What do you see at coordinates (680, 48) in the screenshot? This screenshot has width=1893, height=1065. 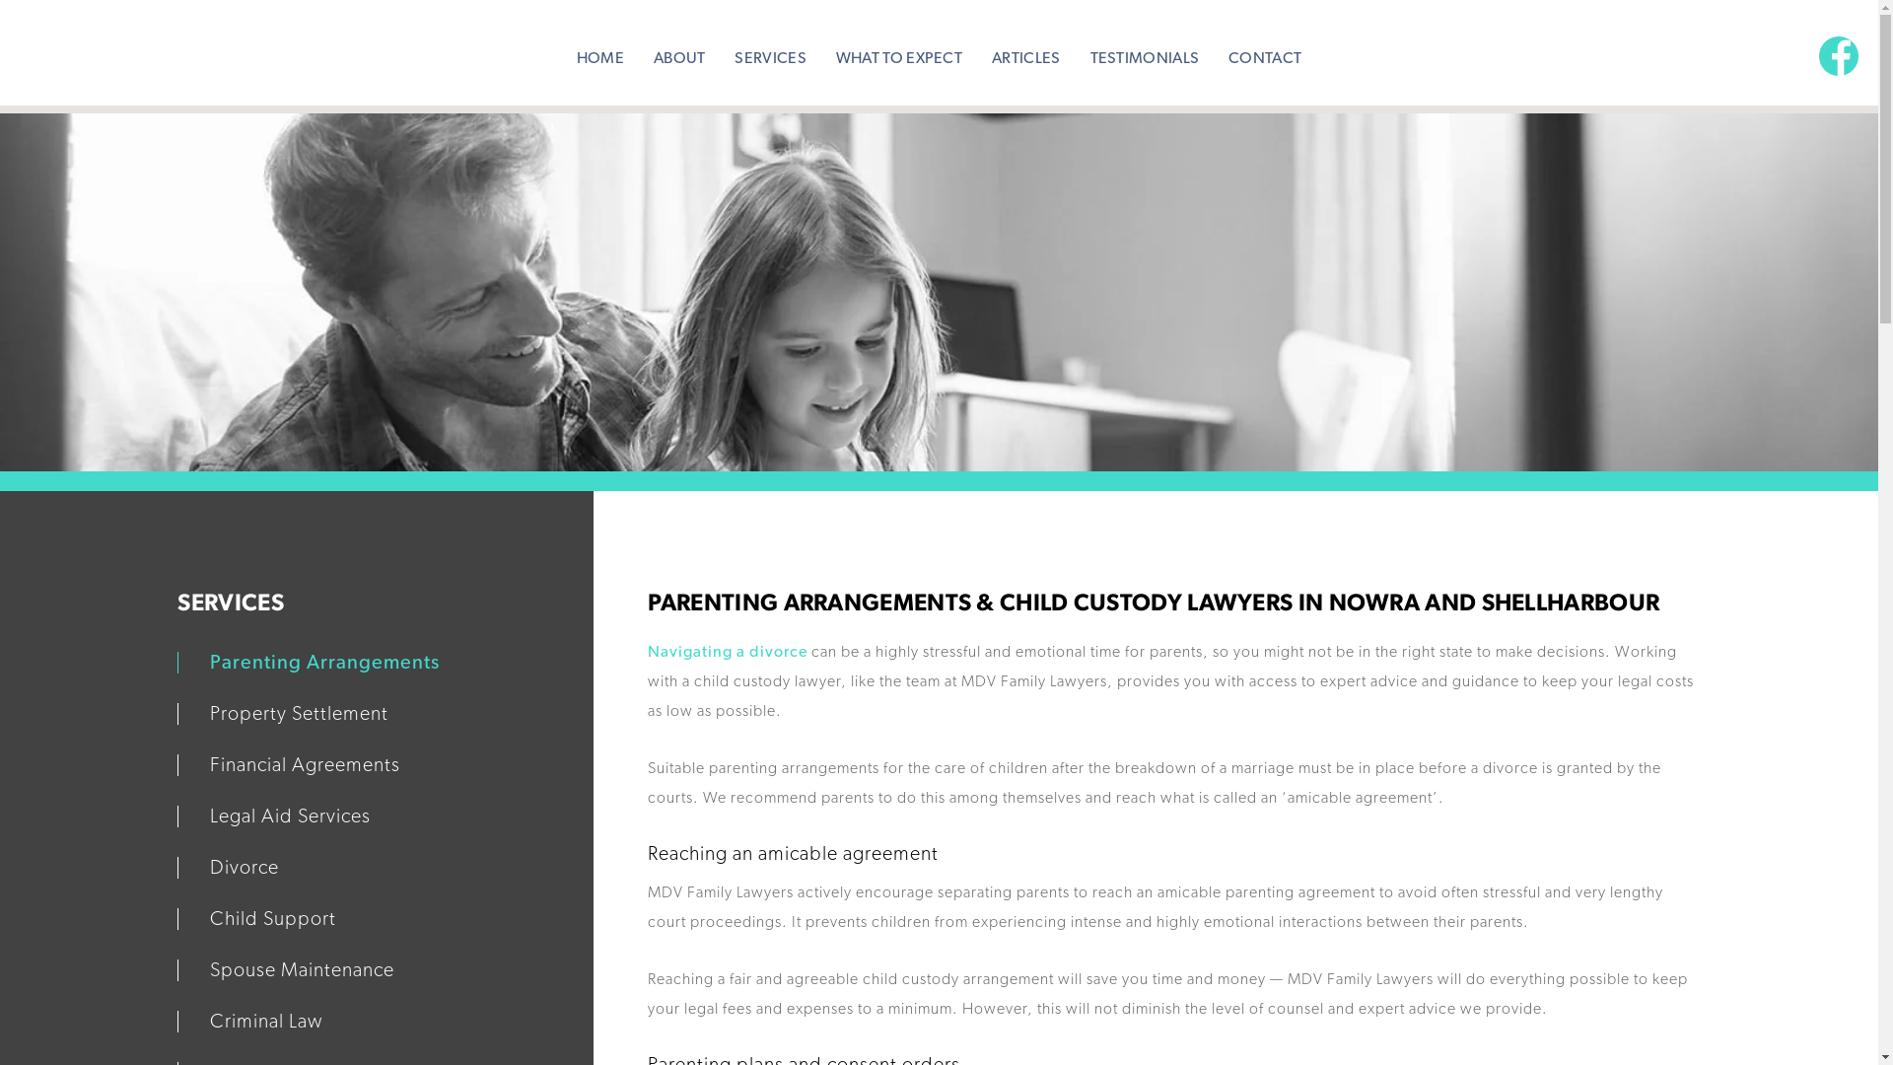 I see `ABOUT` at bounding box center [680, 48].